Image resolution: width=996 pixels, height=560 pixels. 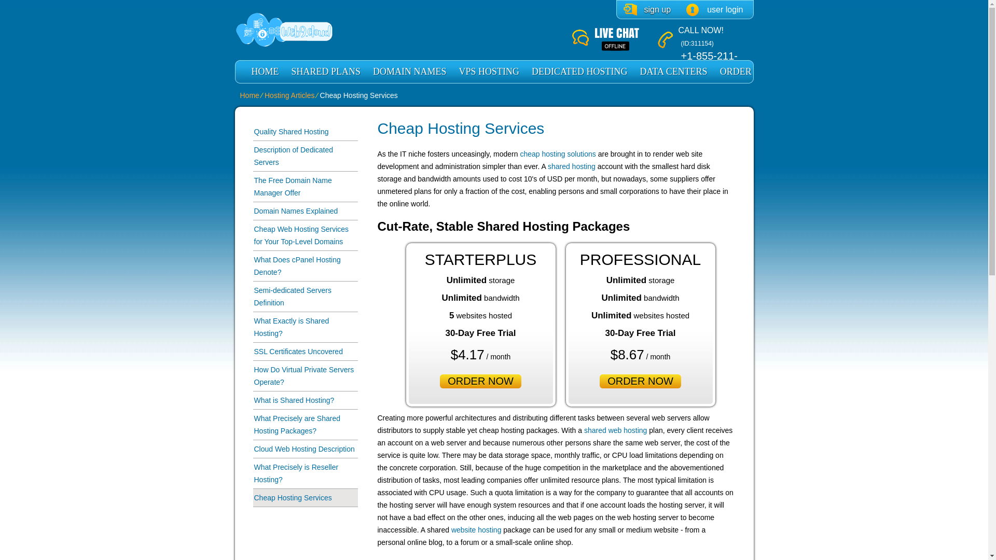 What do you see at coordinates (579, 72) in the screenshot?
I see `DEDICATED HOSTING` at bounding box center [579, 72].